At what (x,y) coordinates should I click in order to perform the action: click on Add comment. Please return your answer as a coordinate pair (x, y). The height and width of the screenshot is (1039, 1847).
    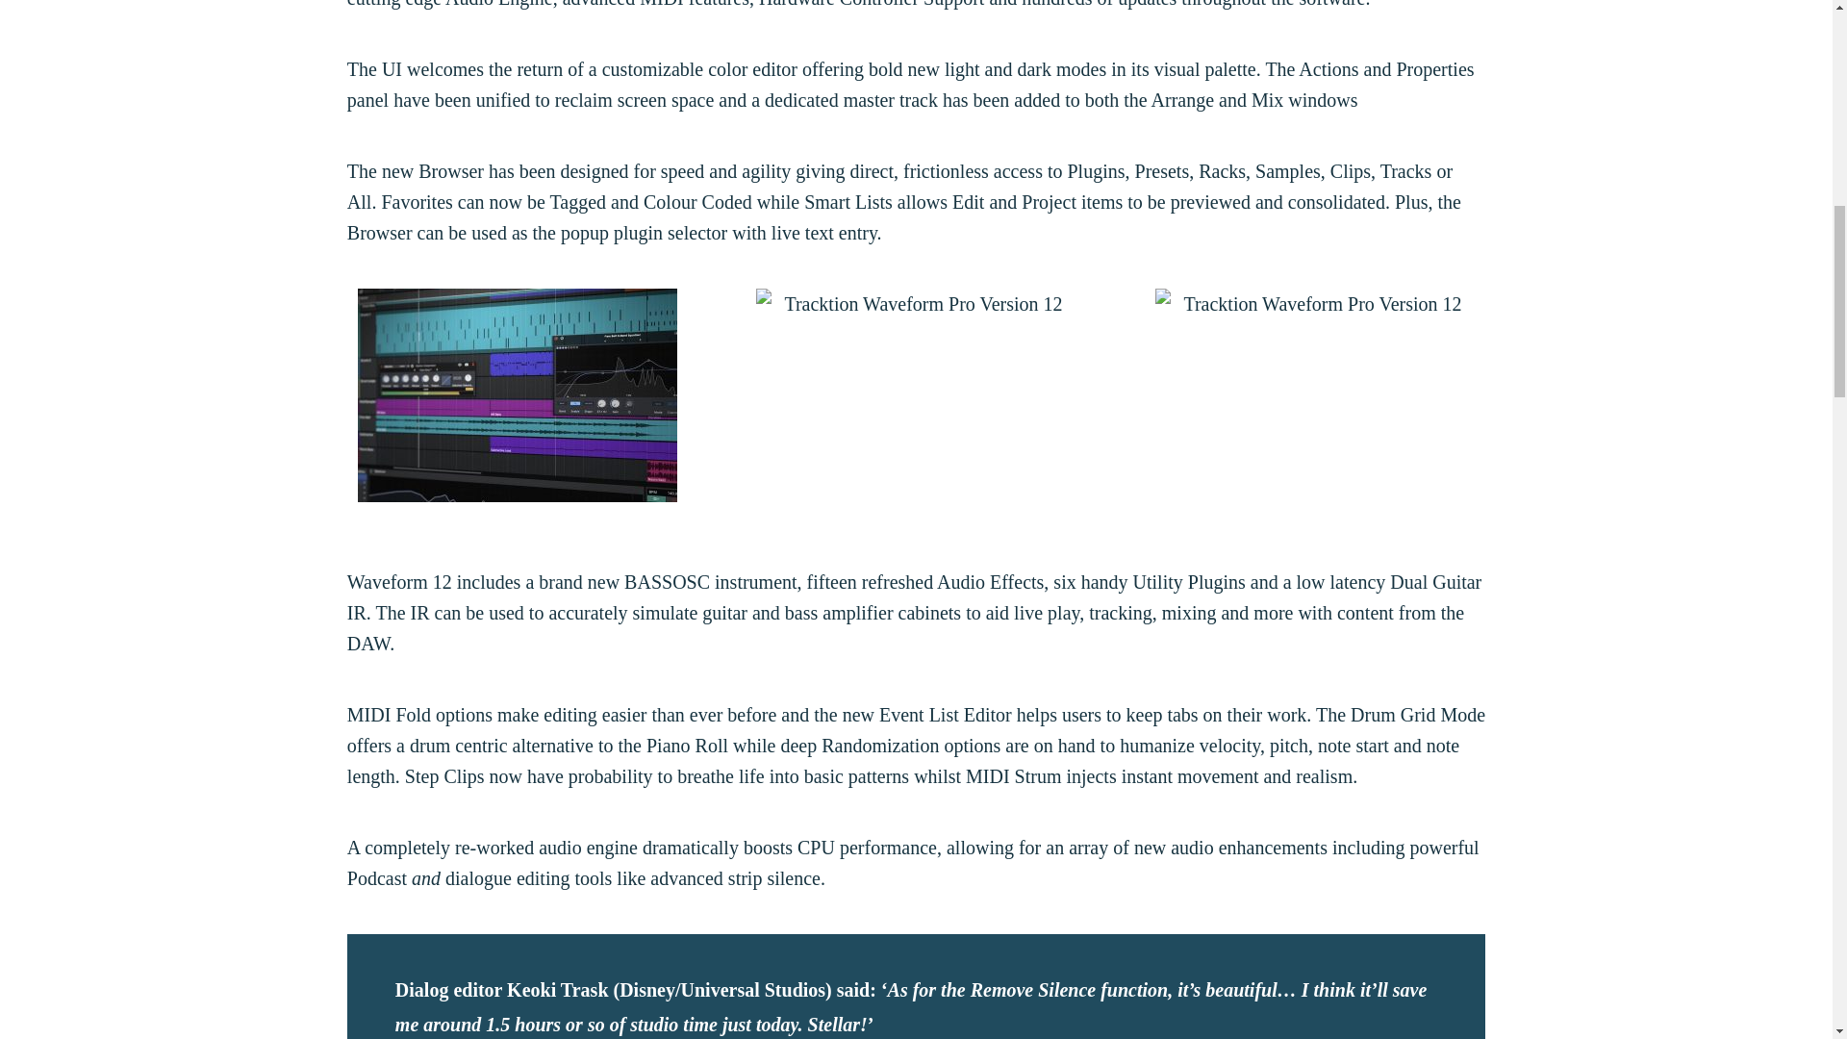
    Looking at the image, I should click on (1406, 48).